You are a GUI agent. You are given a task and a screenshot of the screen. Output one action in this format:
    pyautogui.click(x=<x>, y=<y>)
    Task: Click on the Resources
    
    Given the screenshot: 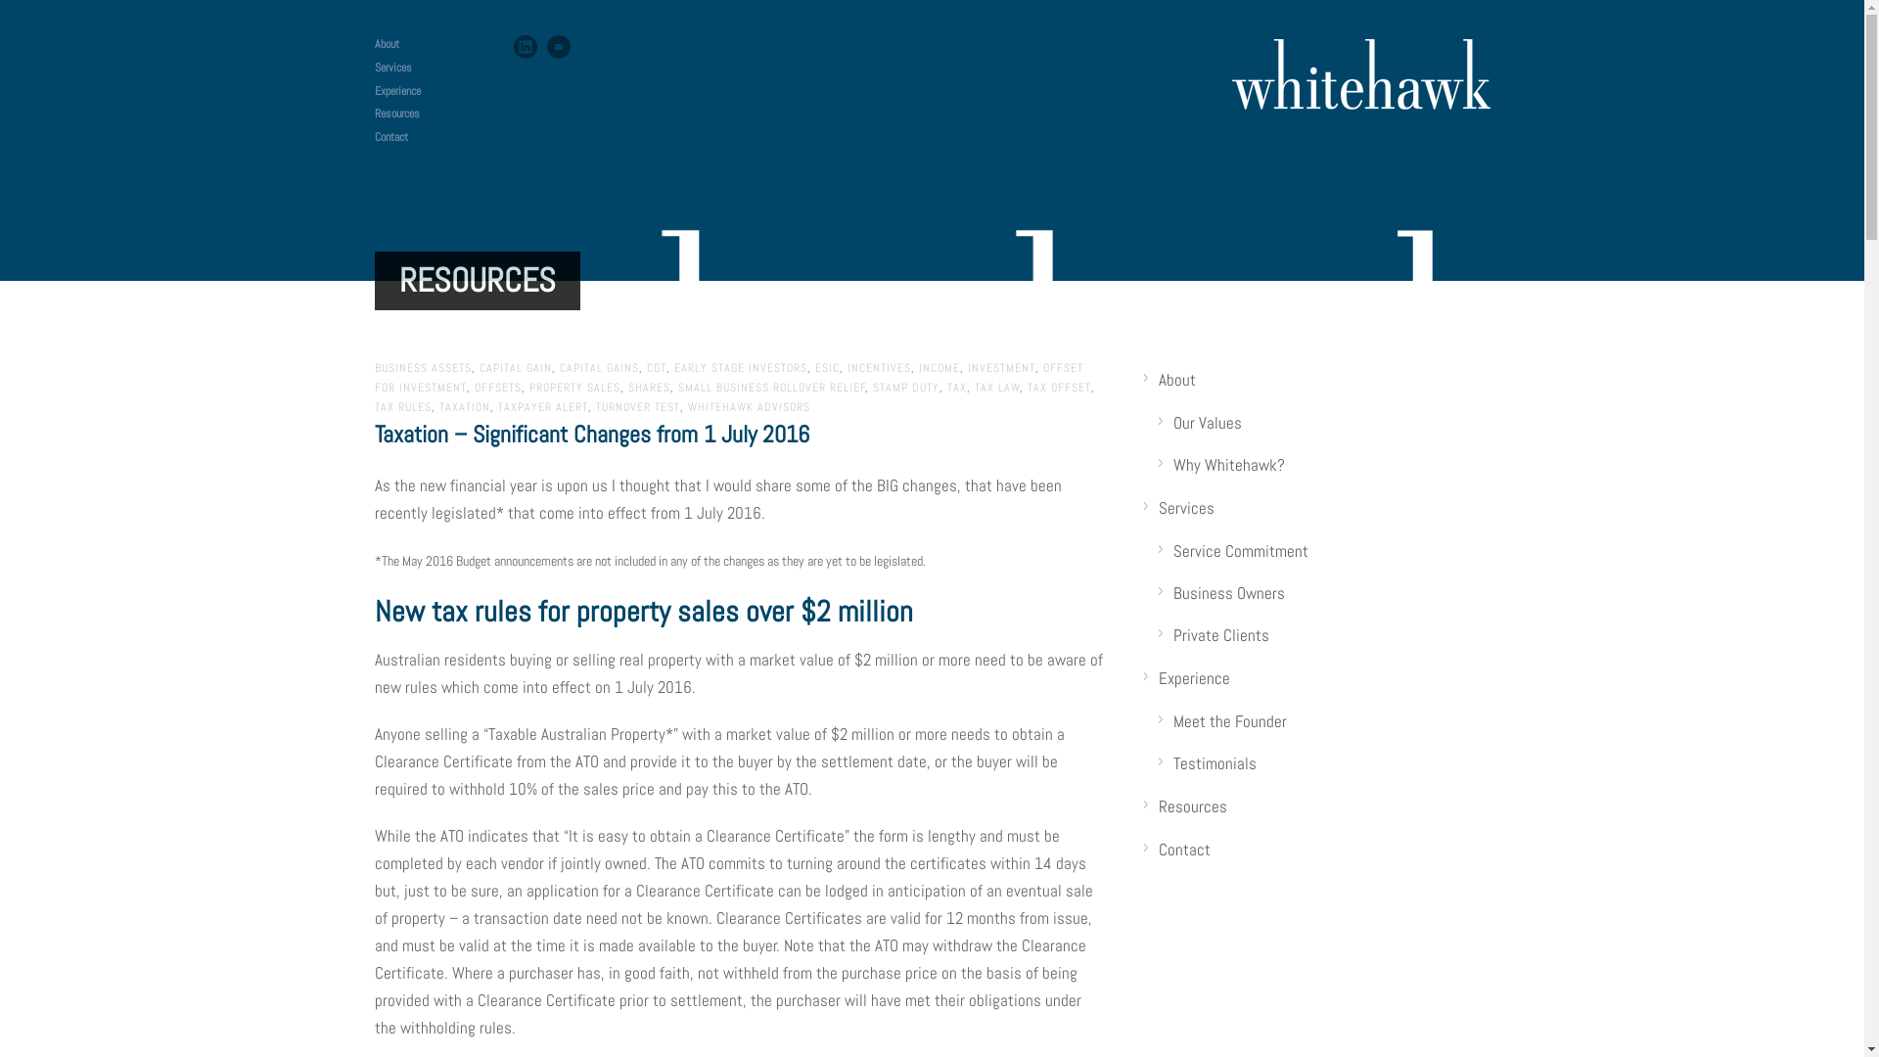 What is the action you would take?
    pyautogui.click(x=1193, y=806)
    